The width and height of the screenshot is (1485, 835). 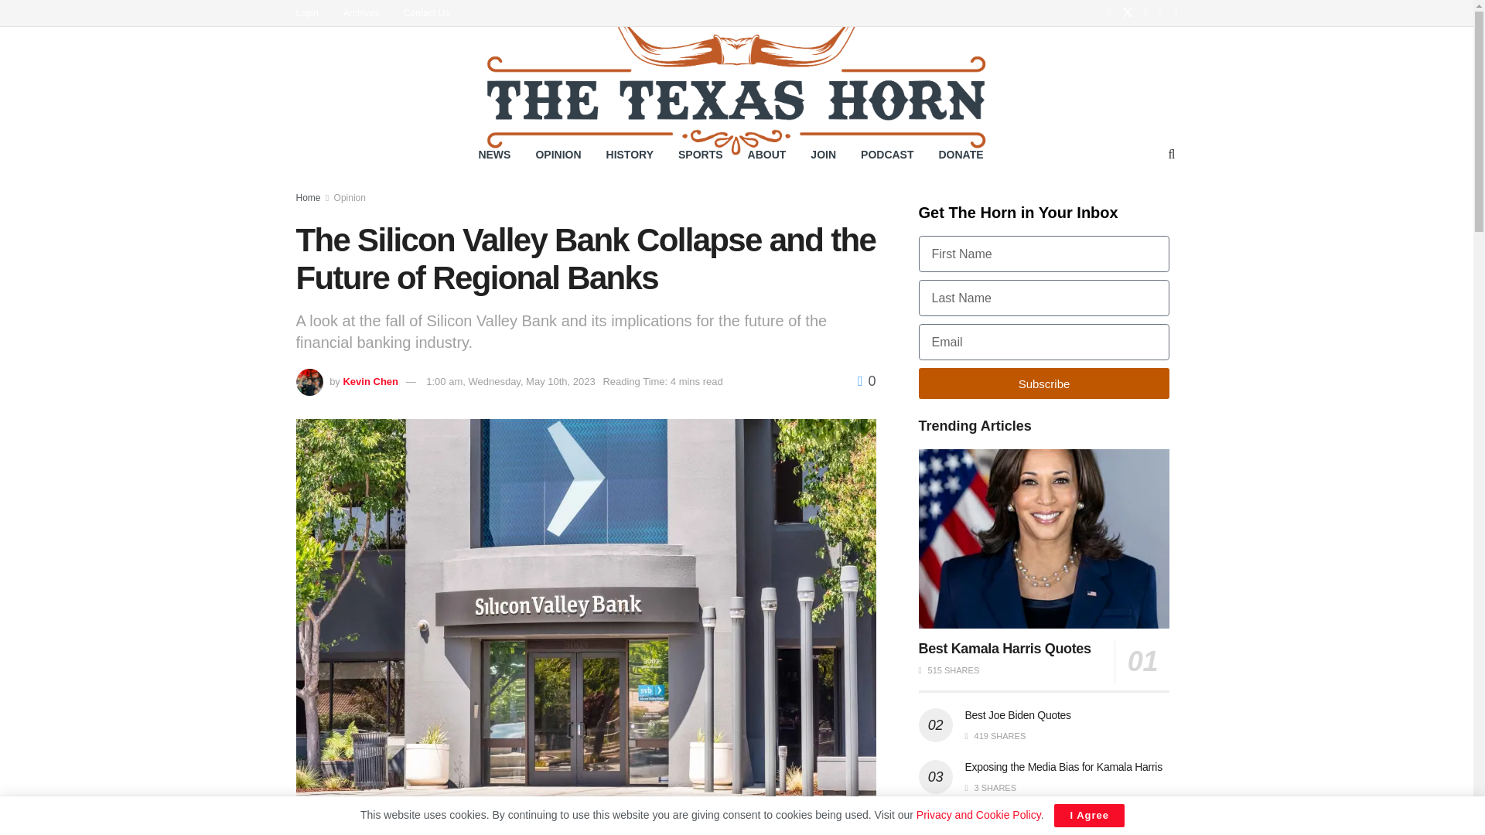 What do you see at coordinates (493, 154) in the screenshot?
I see `NEWS` at bounding box center [493, 154].